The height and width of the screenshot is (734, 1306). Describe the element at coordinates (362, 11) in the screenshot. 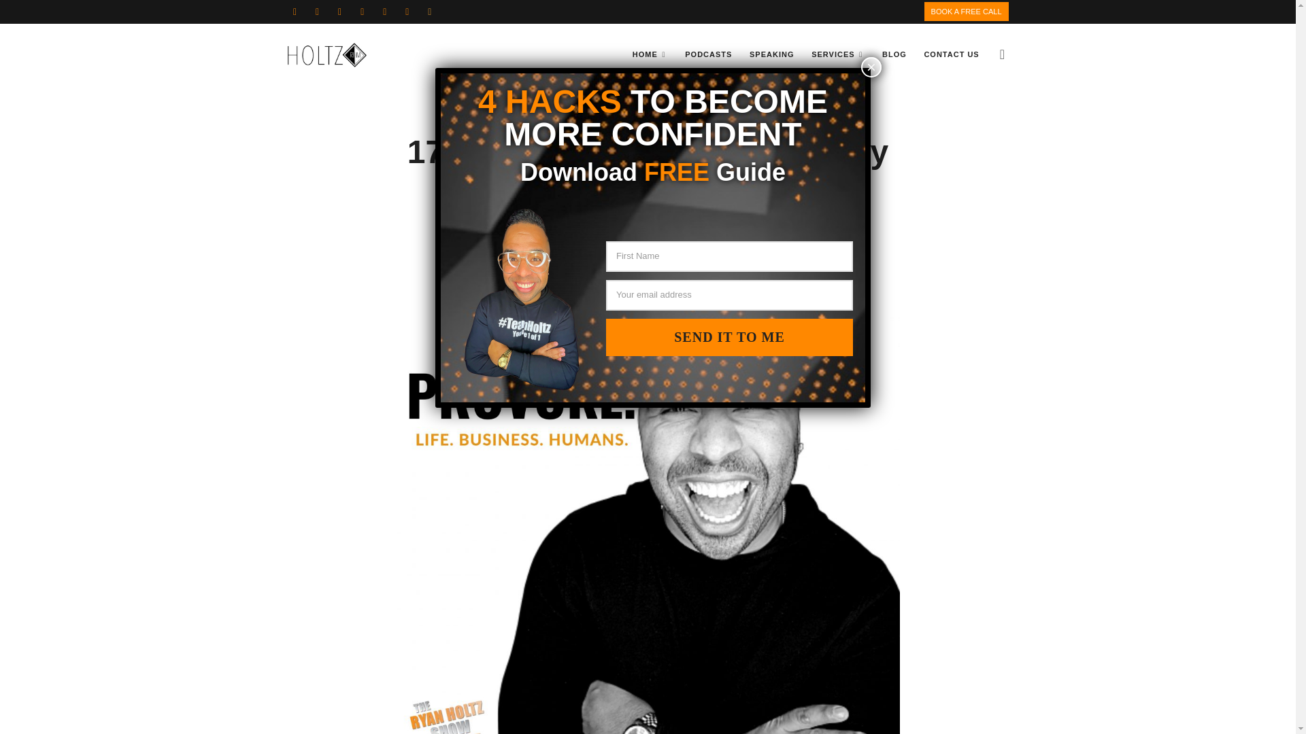

I see `youtube` at that location.